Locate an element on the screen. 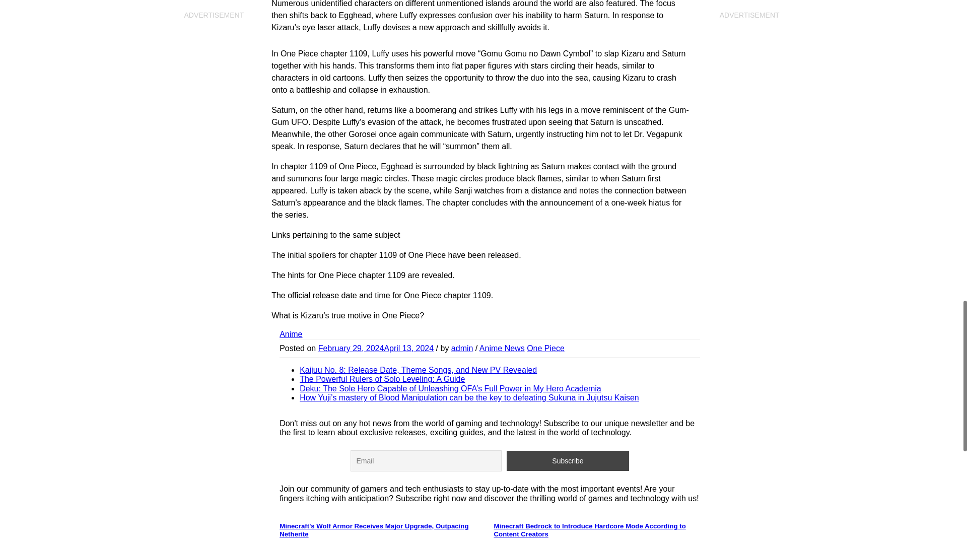  Anime is located at coordinates (290, 333).